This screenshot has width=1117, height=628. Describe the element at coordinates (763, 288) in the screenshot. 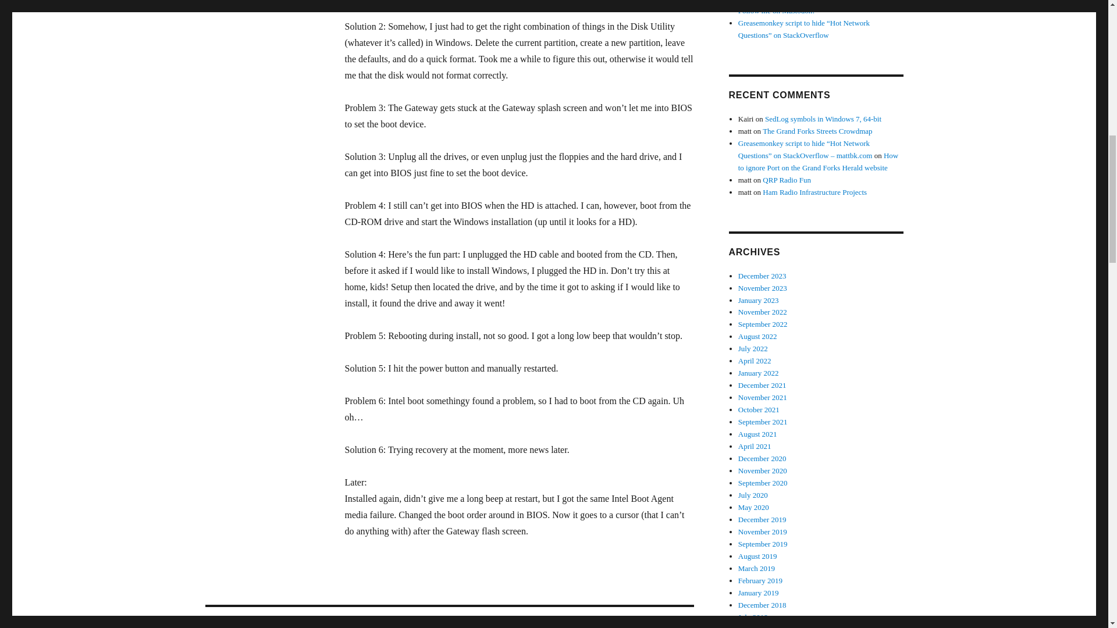

I see `November 2023` at that location.